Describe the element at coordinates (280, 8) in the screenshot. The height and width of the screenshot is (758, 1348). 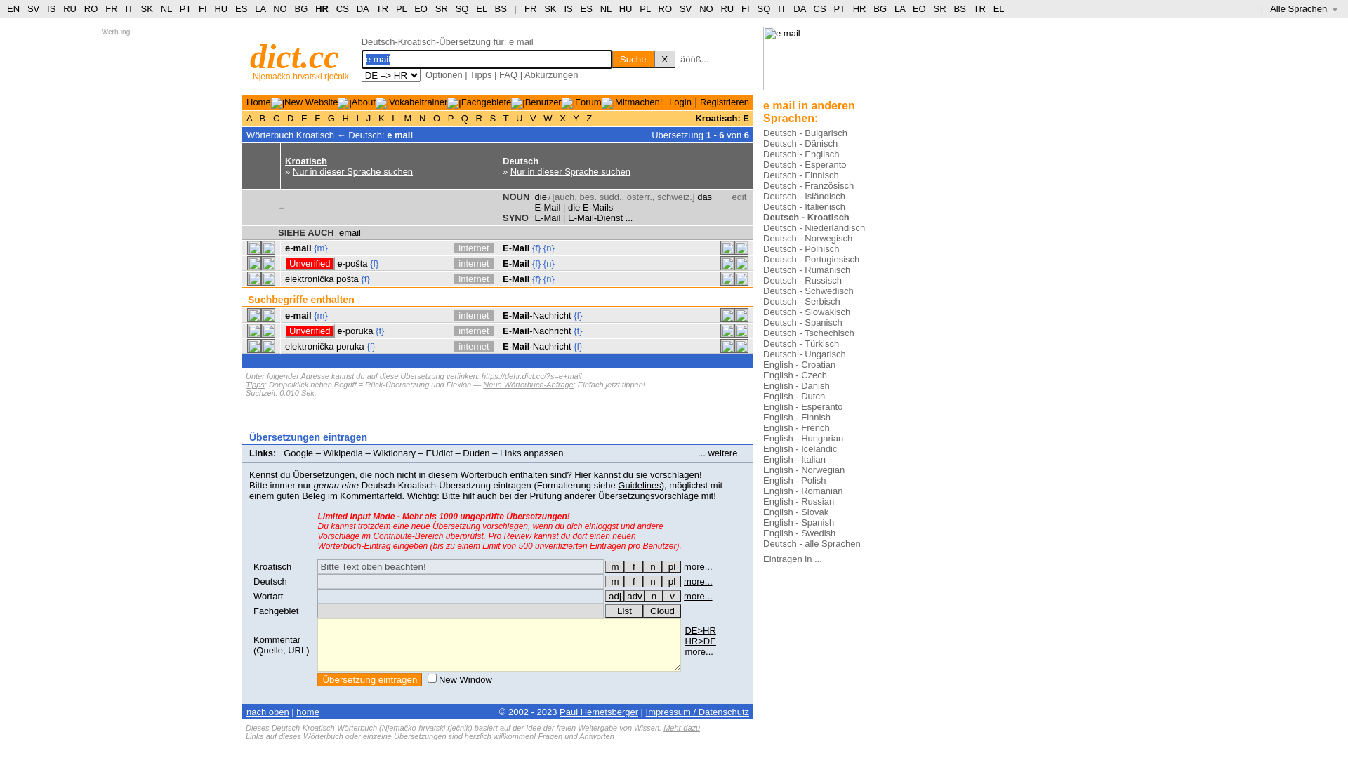
I see `NO` at that location.